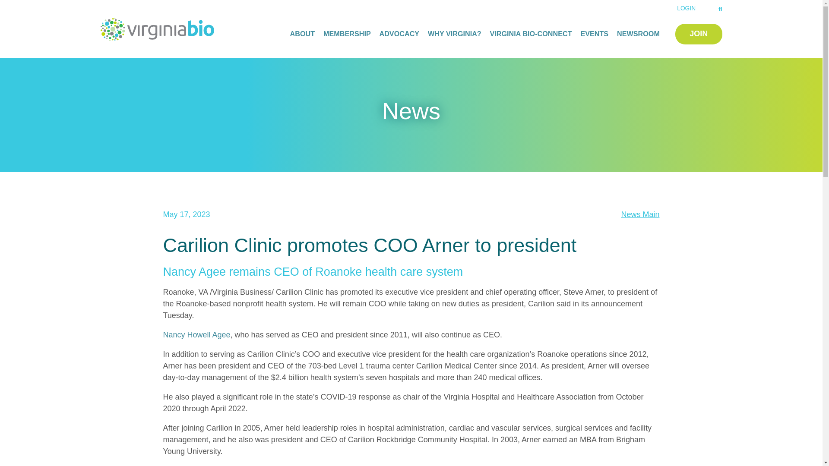 The image size is (829, 466). I want to click on ABOUT, so click(302, 33).